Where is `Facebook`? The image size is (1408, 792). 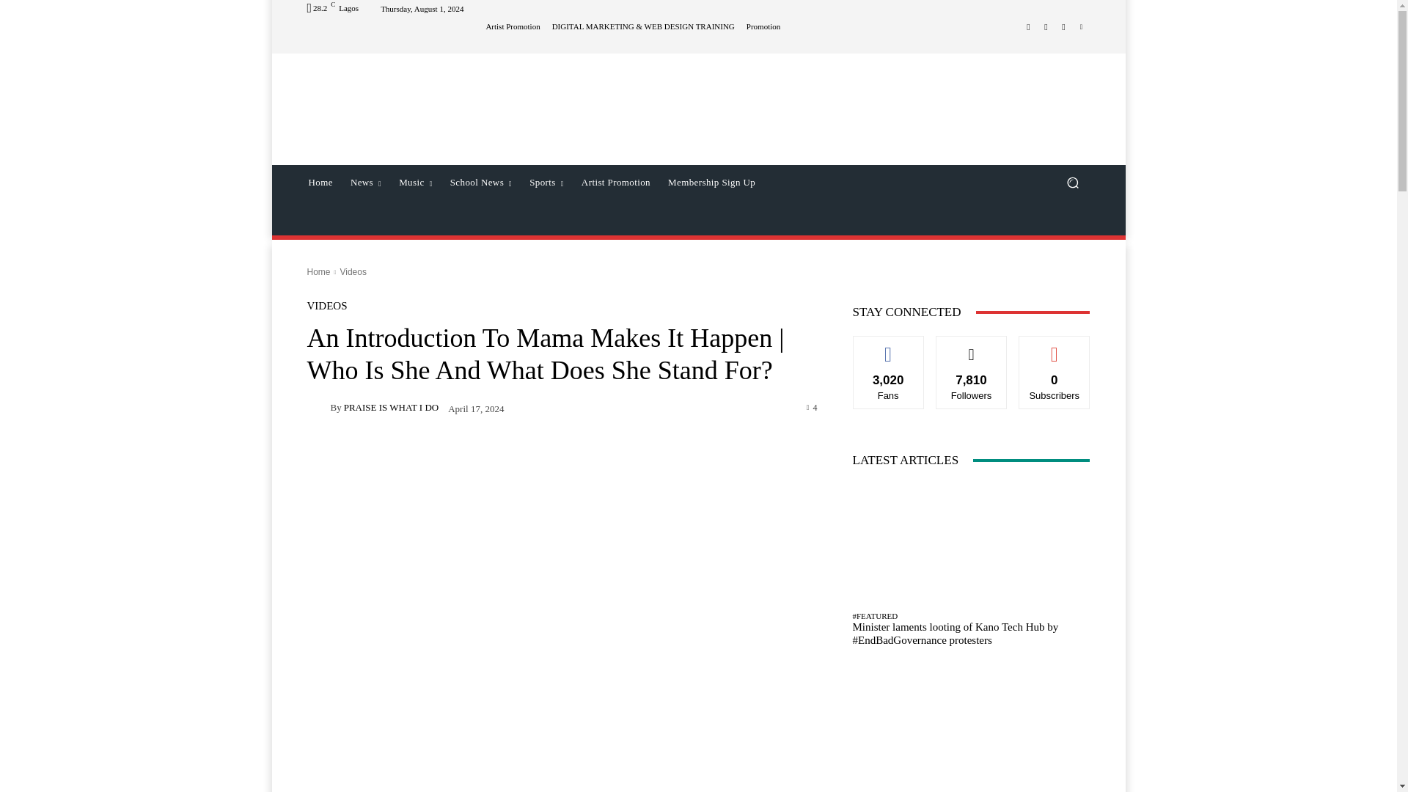 Facebook is located at coordinates (1028, 26).